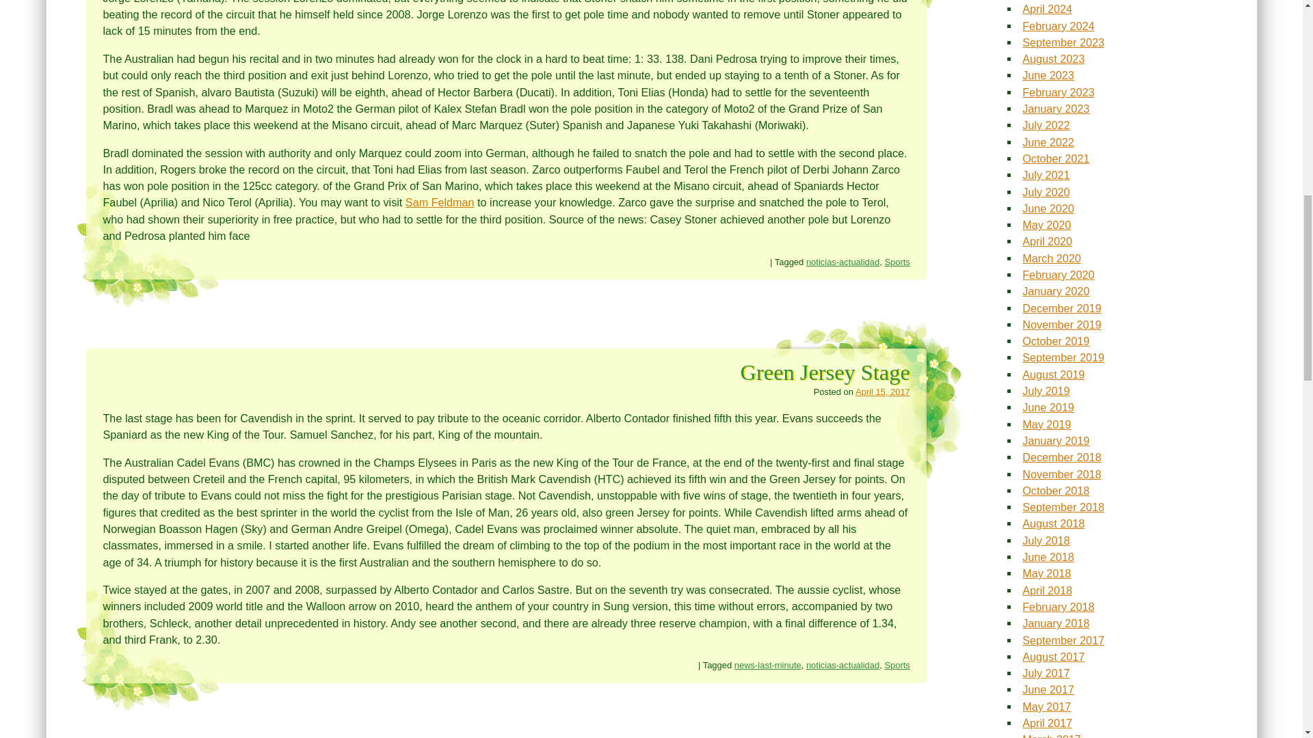  Describe the element at coordinates (1048, 241) in the screenshot. I see `April 2020` at that location.